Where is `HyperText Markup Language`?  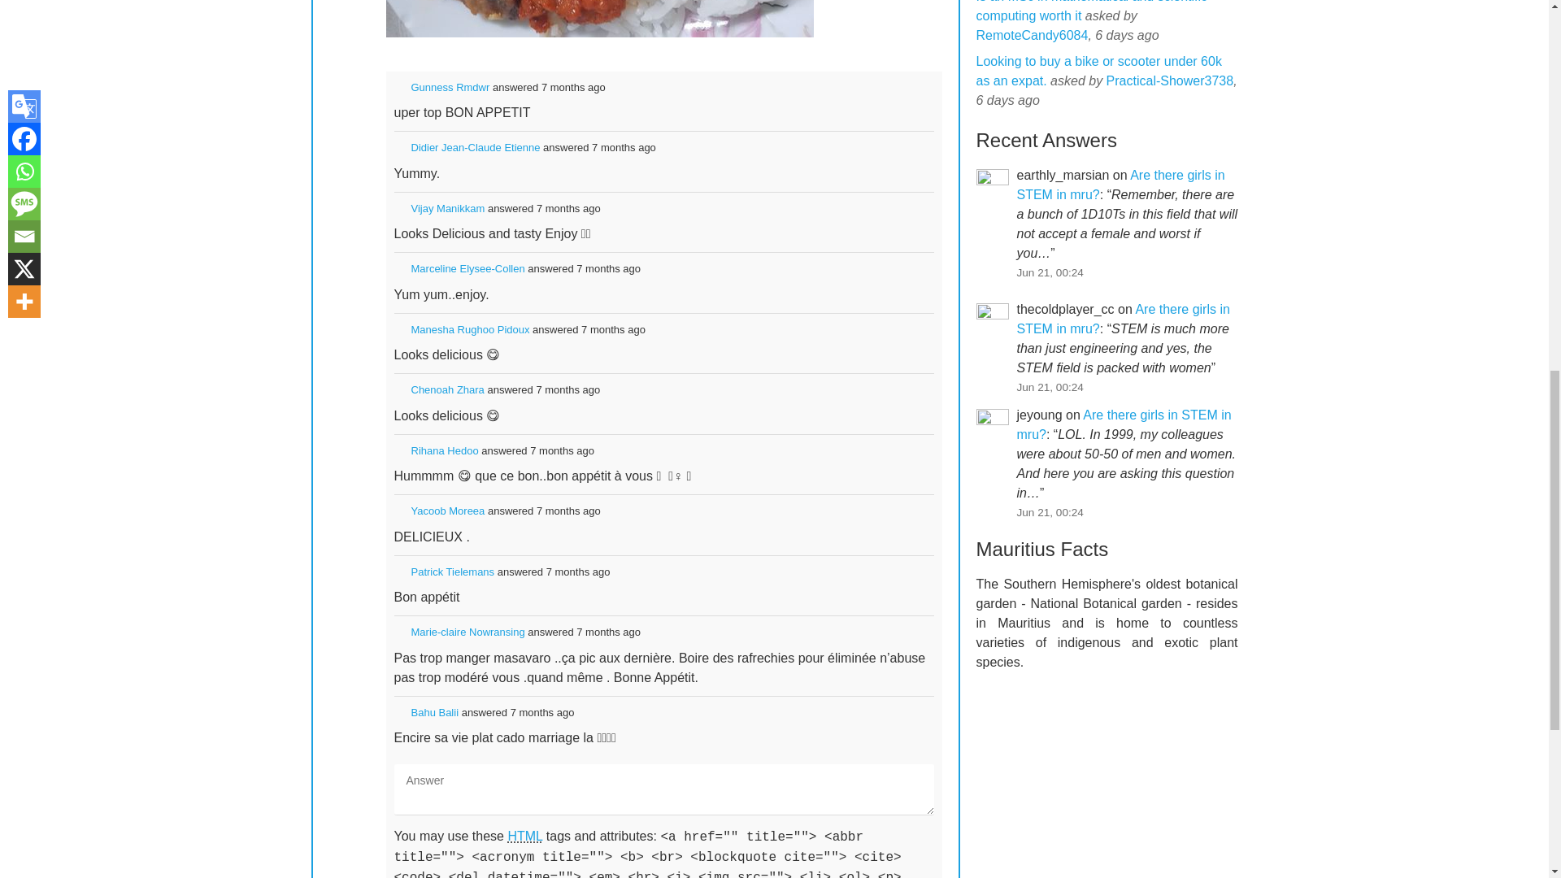
HyperText Markup Language is located at coordinates (524, 836).